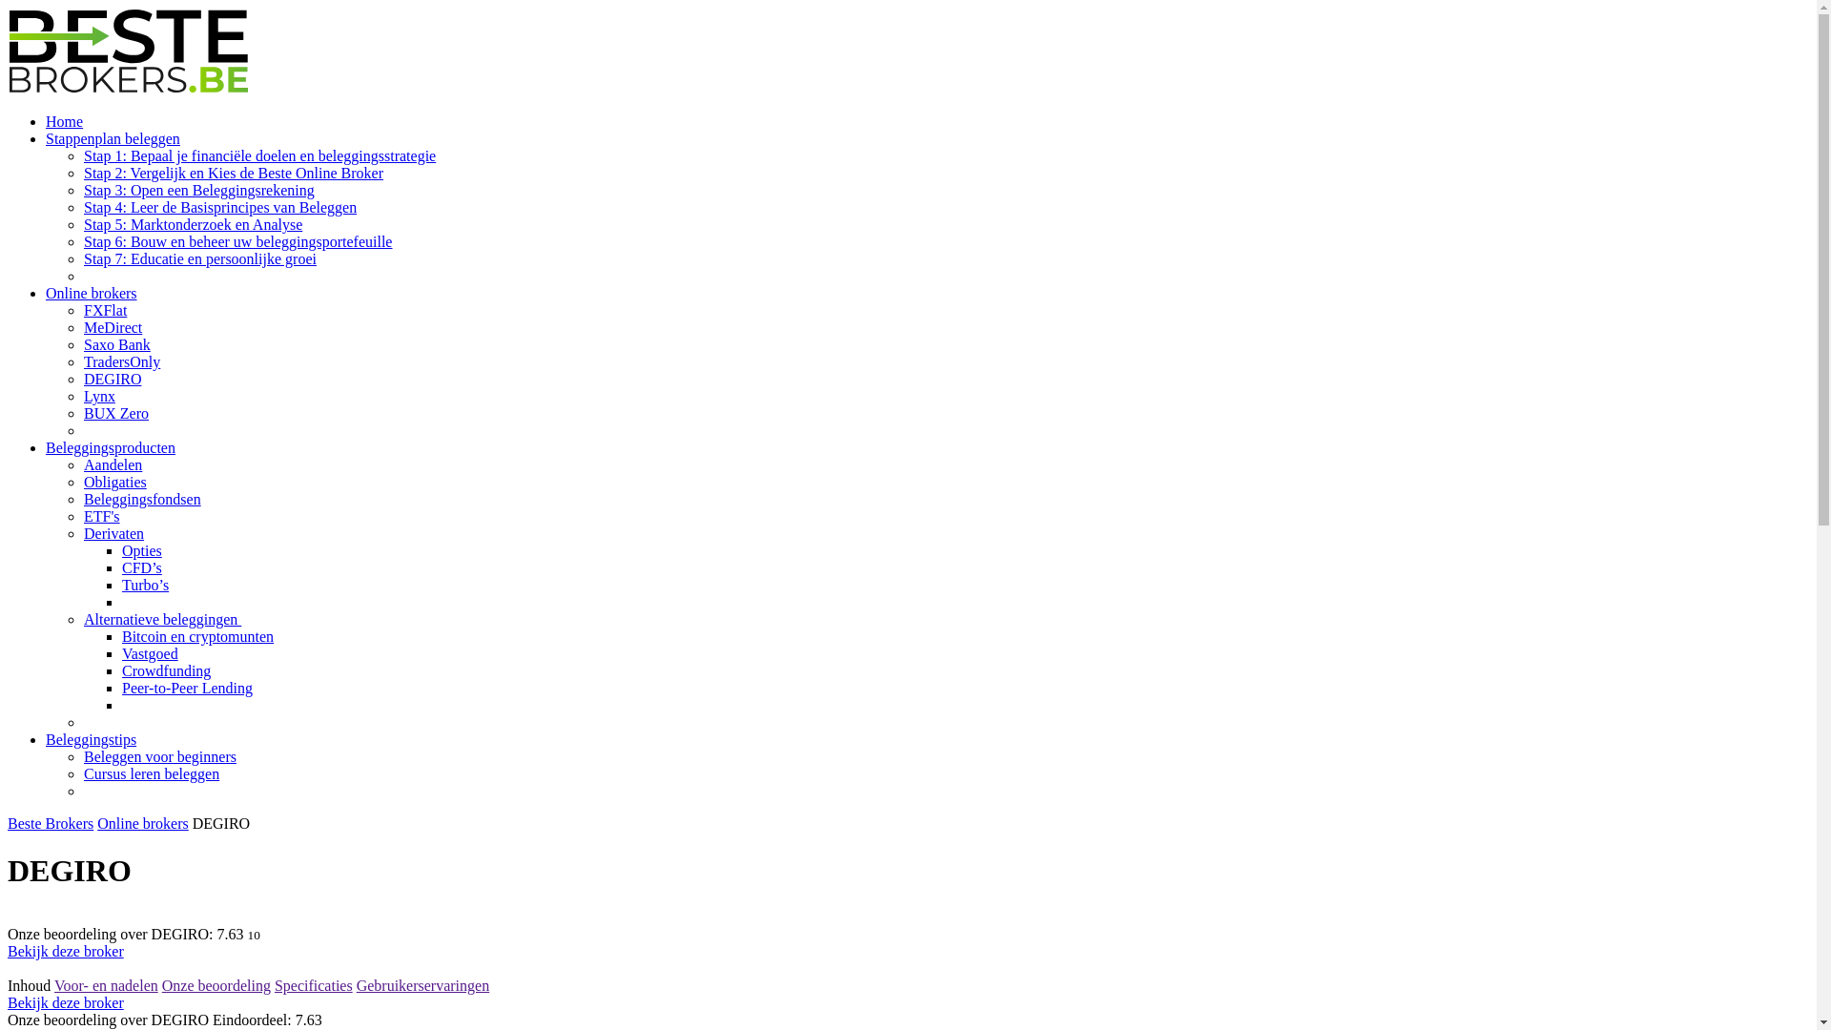  I want to click on Online brokers, so click(143, 824).